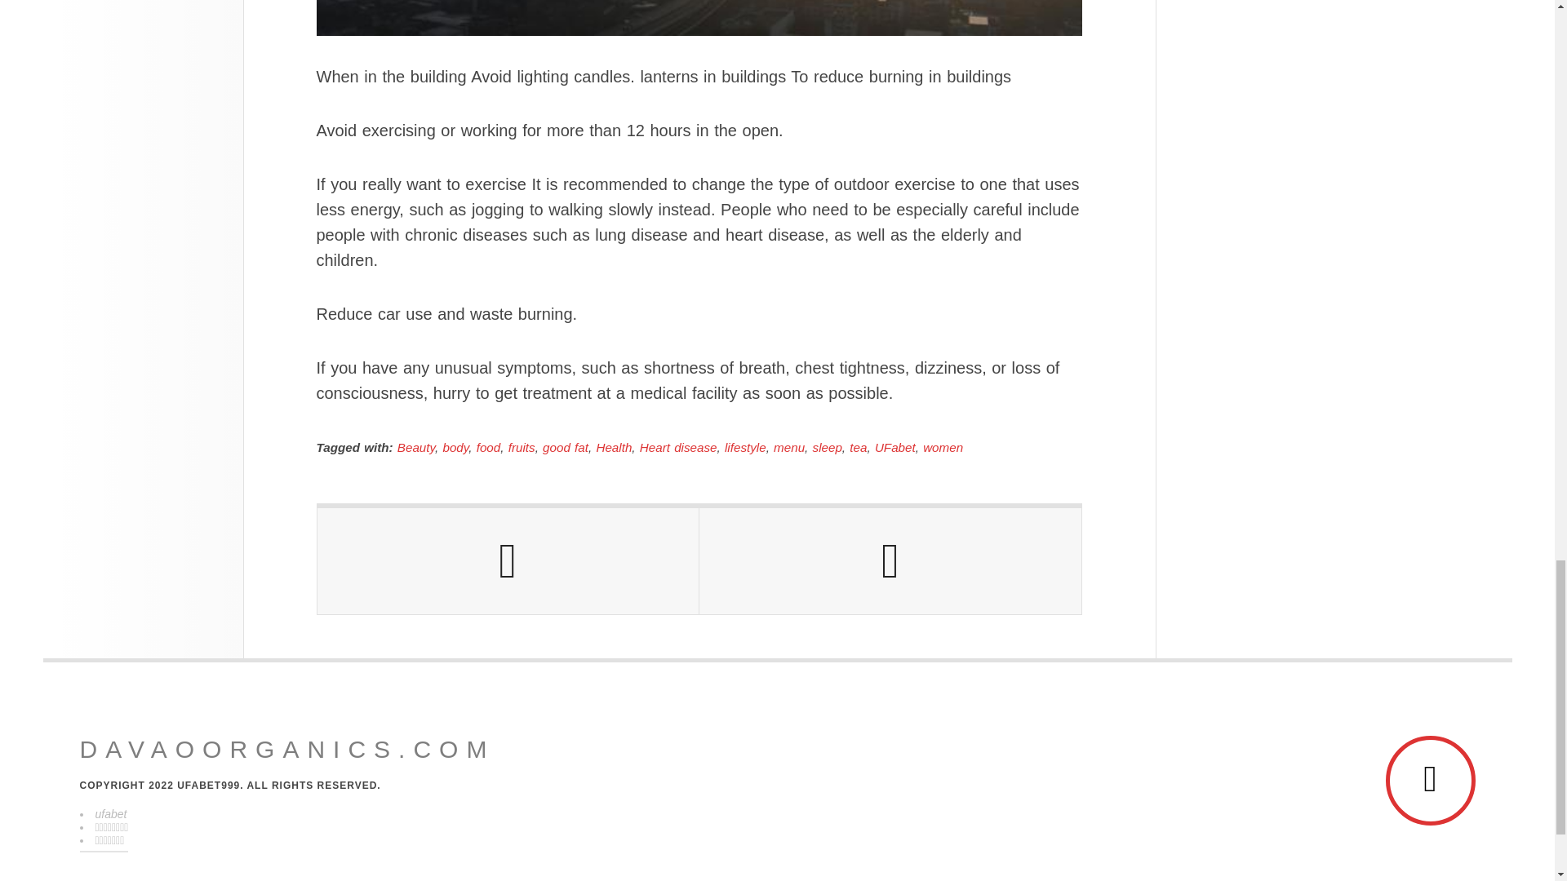 Image resolution: width=1567 pixels, height=881 pixels. What do you see at coordinates (508, 561) in the screenshot?
I see `Previous Post` at bounding box center [508, 561].